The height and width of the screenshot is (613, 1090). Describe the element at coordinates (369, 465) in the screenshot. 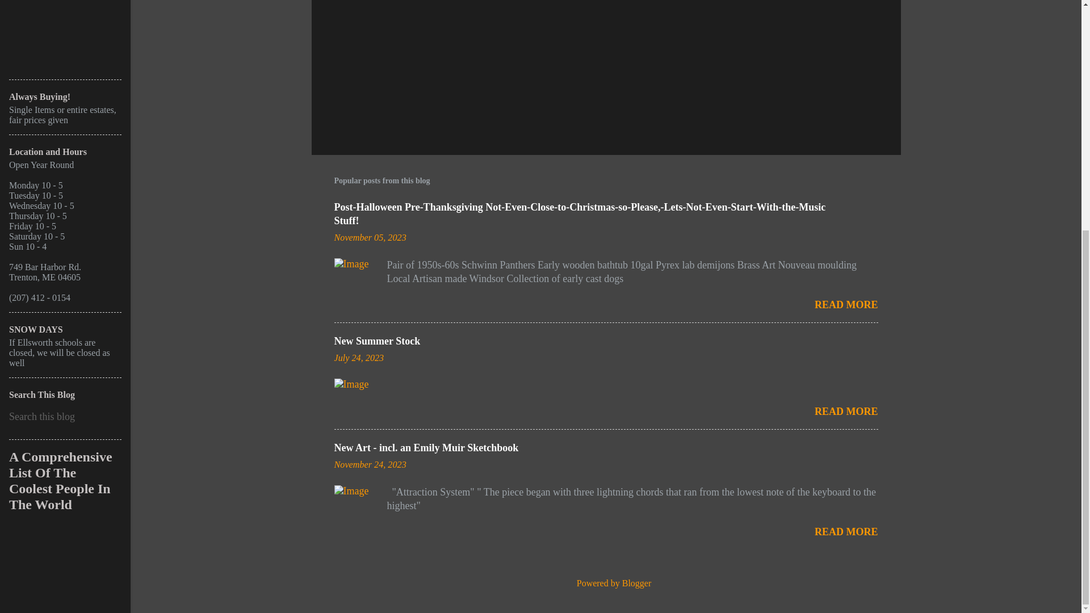

I see `November 24, 2023` at that location.